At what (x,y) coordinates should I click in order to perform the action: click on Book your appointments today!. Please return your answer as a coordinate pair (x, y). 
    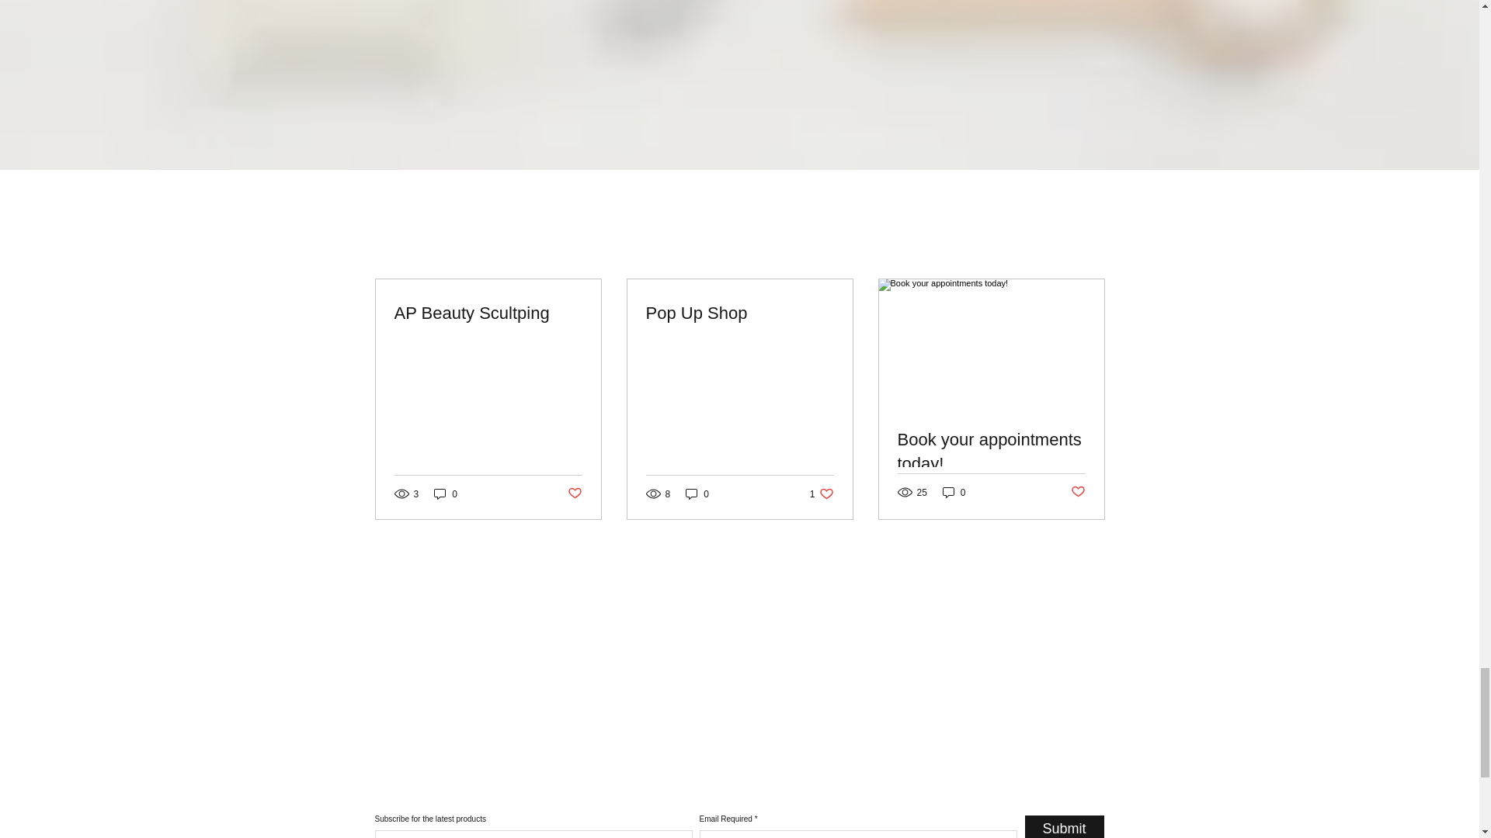
    Looking at the image, I should click on (991, 452).